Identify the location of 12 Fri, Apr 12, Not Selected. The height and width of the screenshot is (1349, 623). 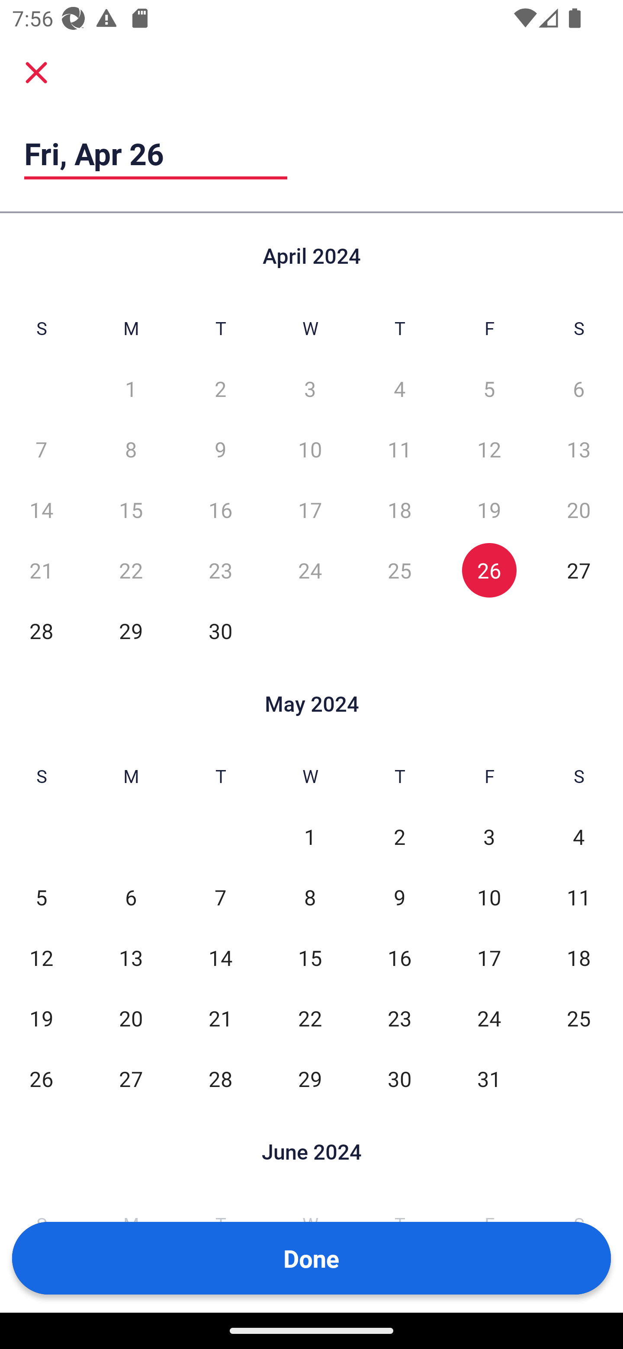
(489, 449).